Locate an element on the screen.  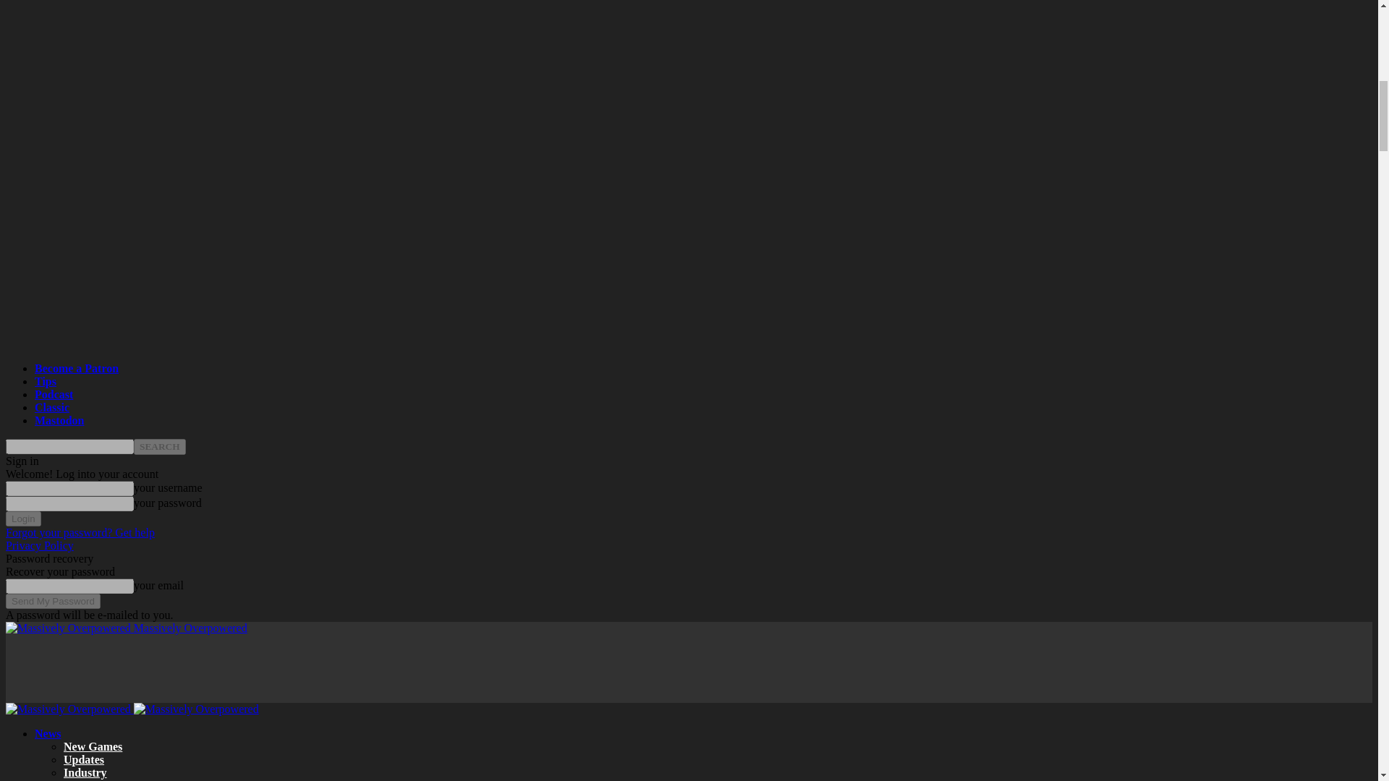
Send My Password is located at coordinates (52, 601).